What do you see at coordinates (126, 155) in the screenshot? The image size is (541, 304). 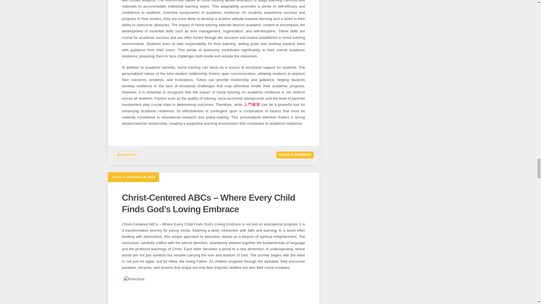 I see `EDUCATION` at bounding box center [126, 155].